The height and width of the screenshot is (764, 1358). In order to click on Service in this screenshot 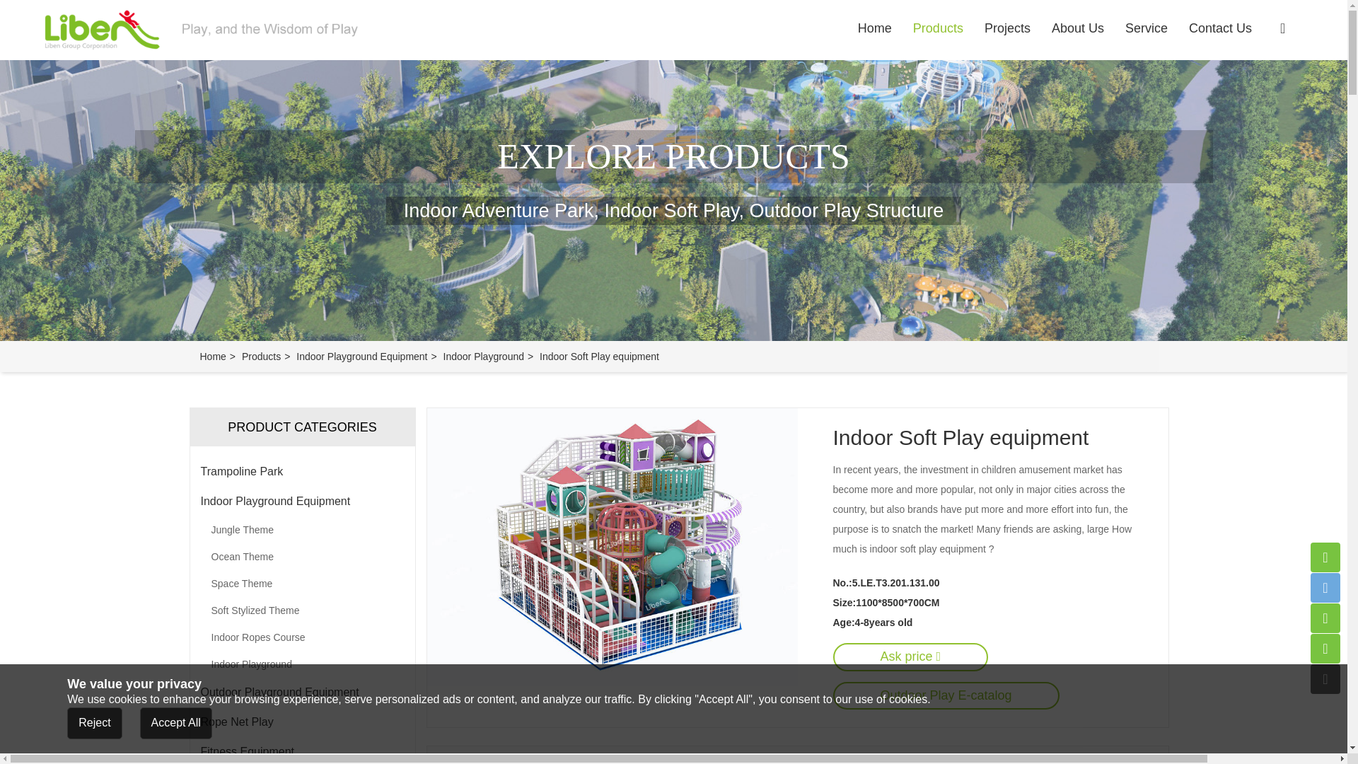, I will do `click(1147, 28)`.